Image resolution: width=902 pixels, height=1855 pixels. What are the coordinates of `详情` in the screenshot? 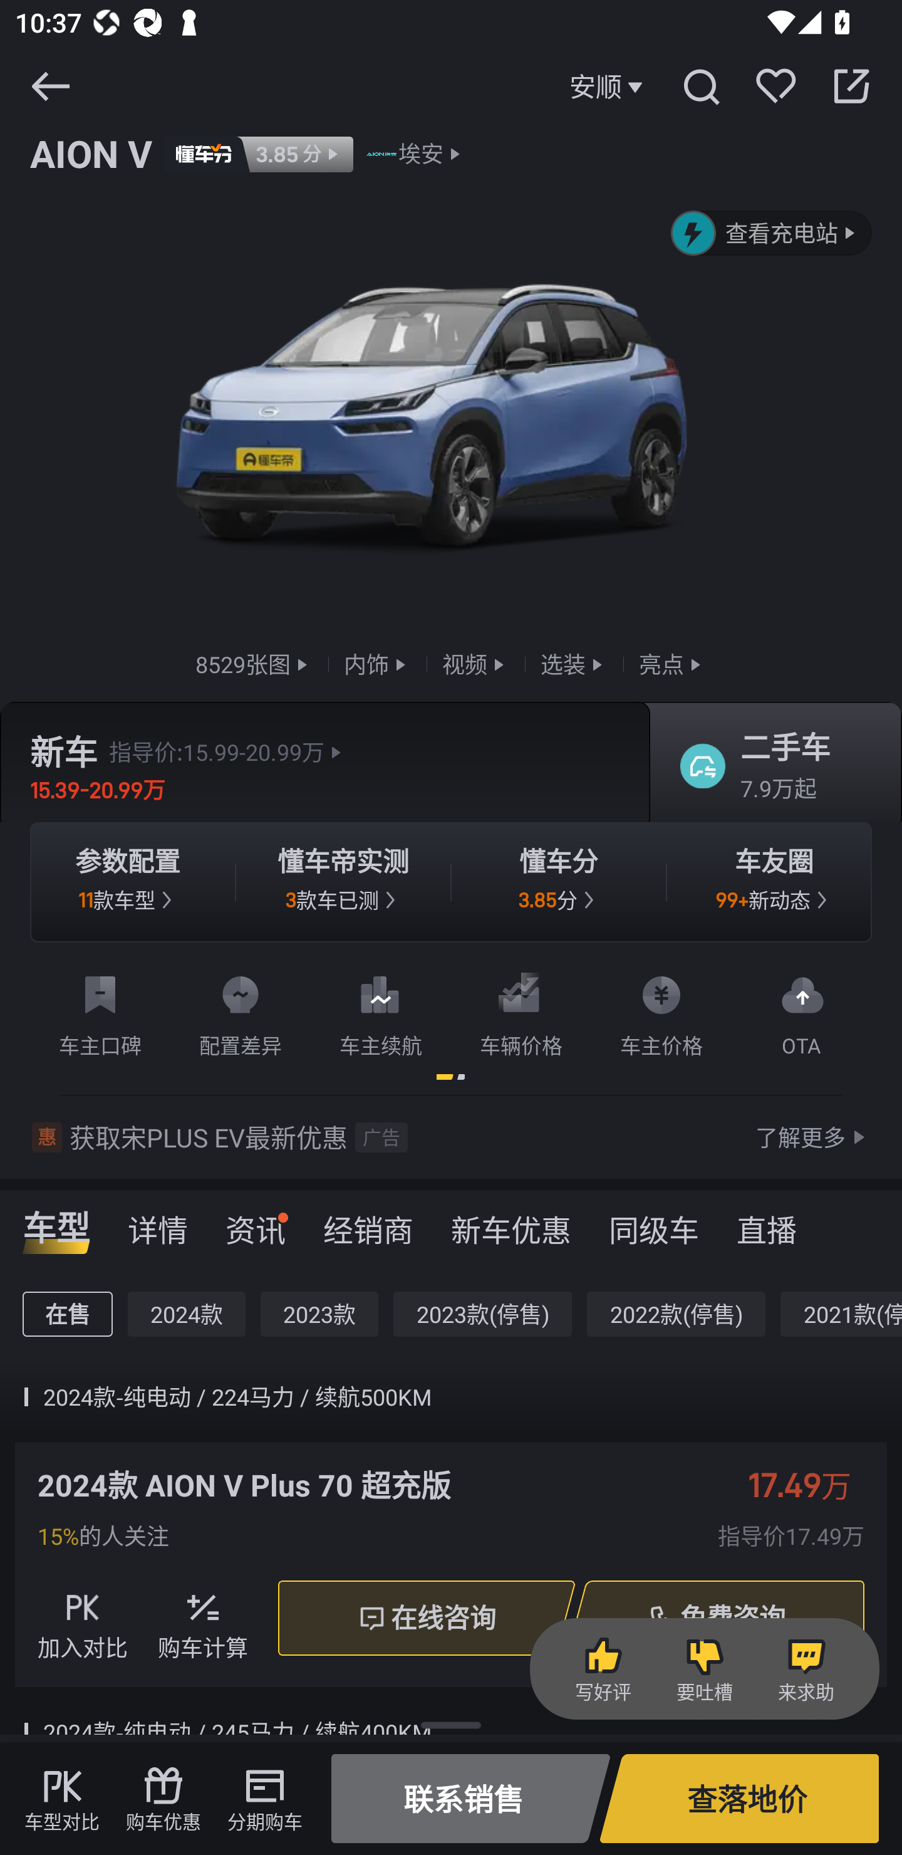 It's located at (158, 1223).